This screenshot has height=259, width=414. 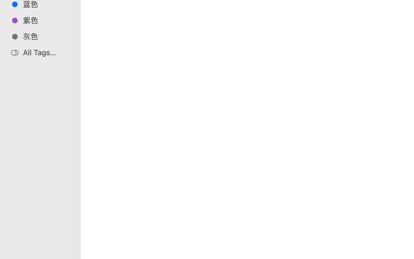 What do you see at coordinates (46, 52) in the screenshot?
I see `All Tags…` at bounding box center [46, 52].